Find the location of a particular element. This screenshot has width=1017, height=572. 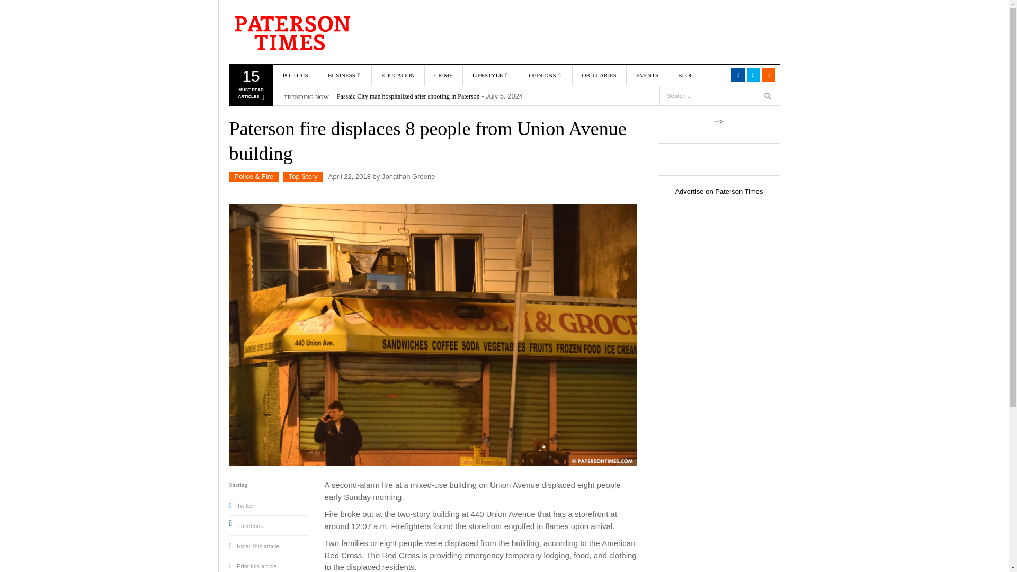

Paterson Times is located at coordinates (290, 32).